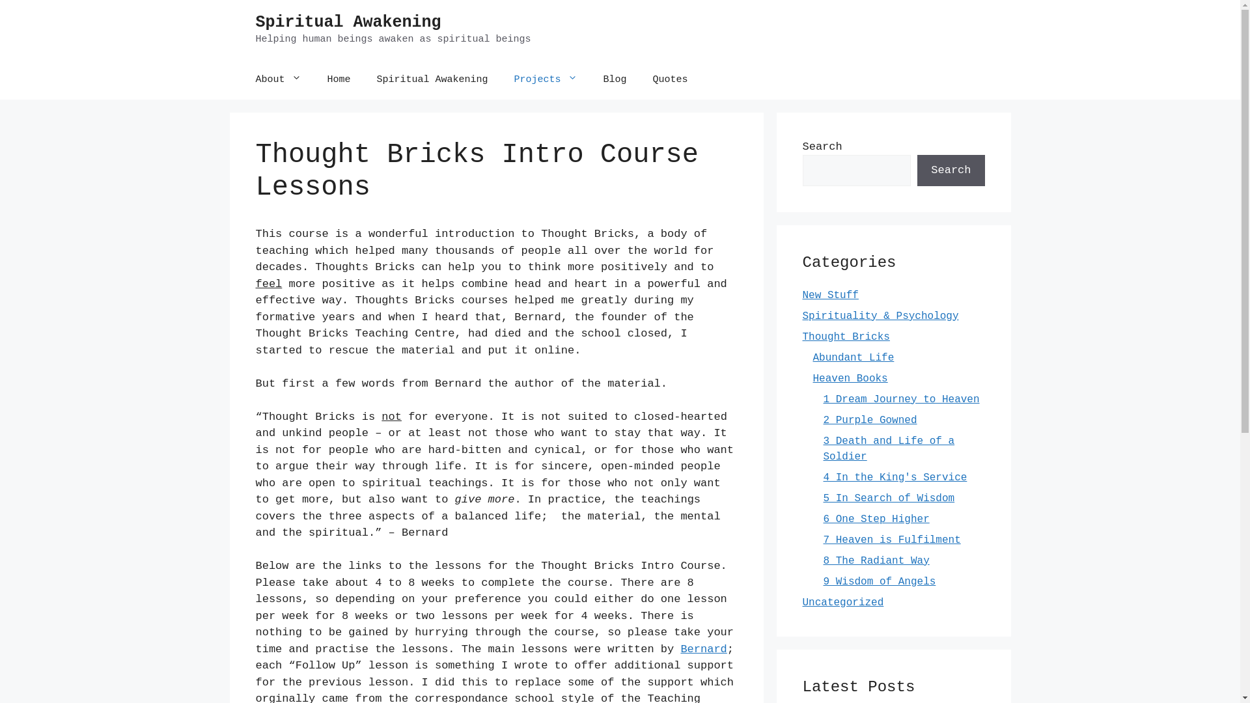 The width and height of the screenshot is (1250, 703). I want to click on Thought Bricks, so click(846, 337).